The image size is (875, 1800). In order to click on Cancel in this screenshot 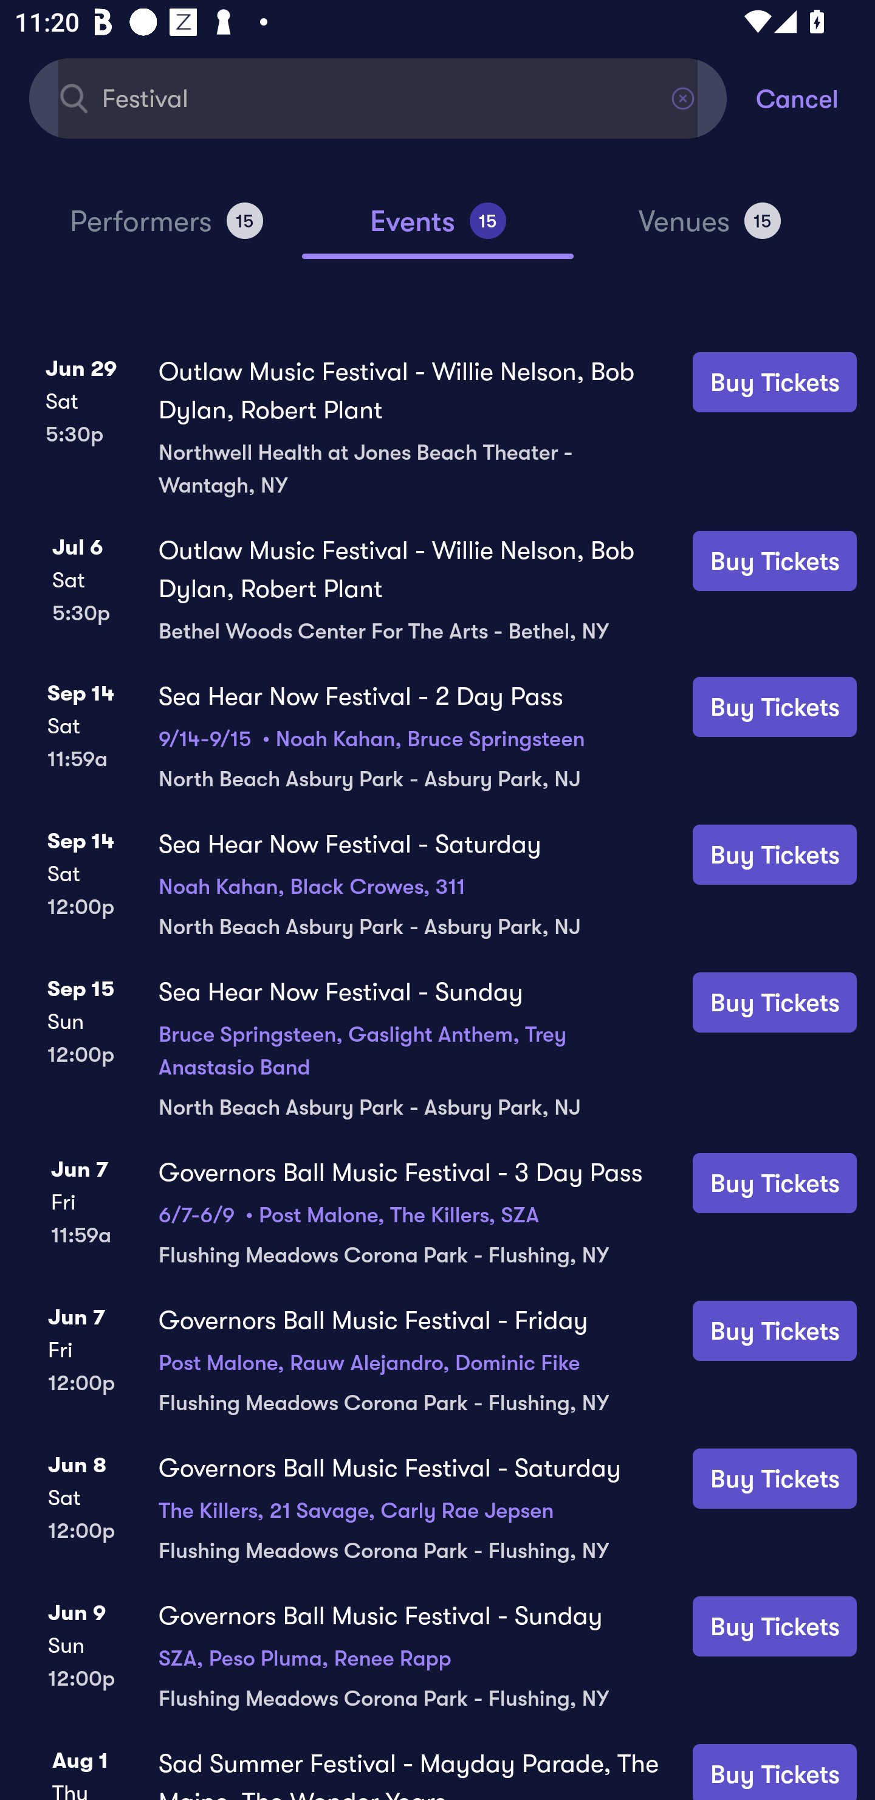, I will do `click(815, 97)`.